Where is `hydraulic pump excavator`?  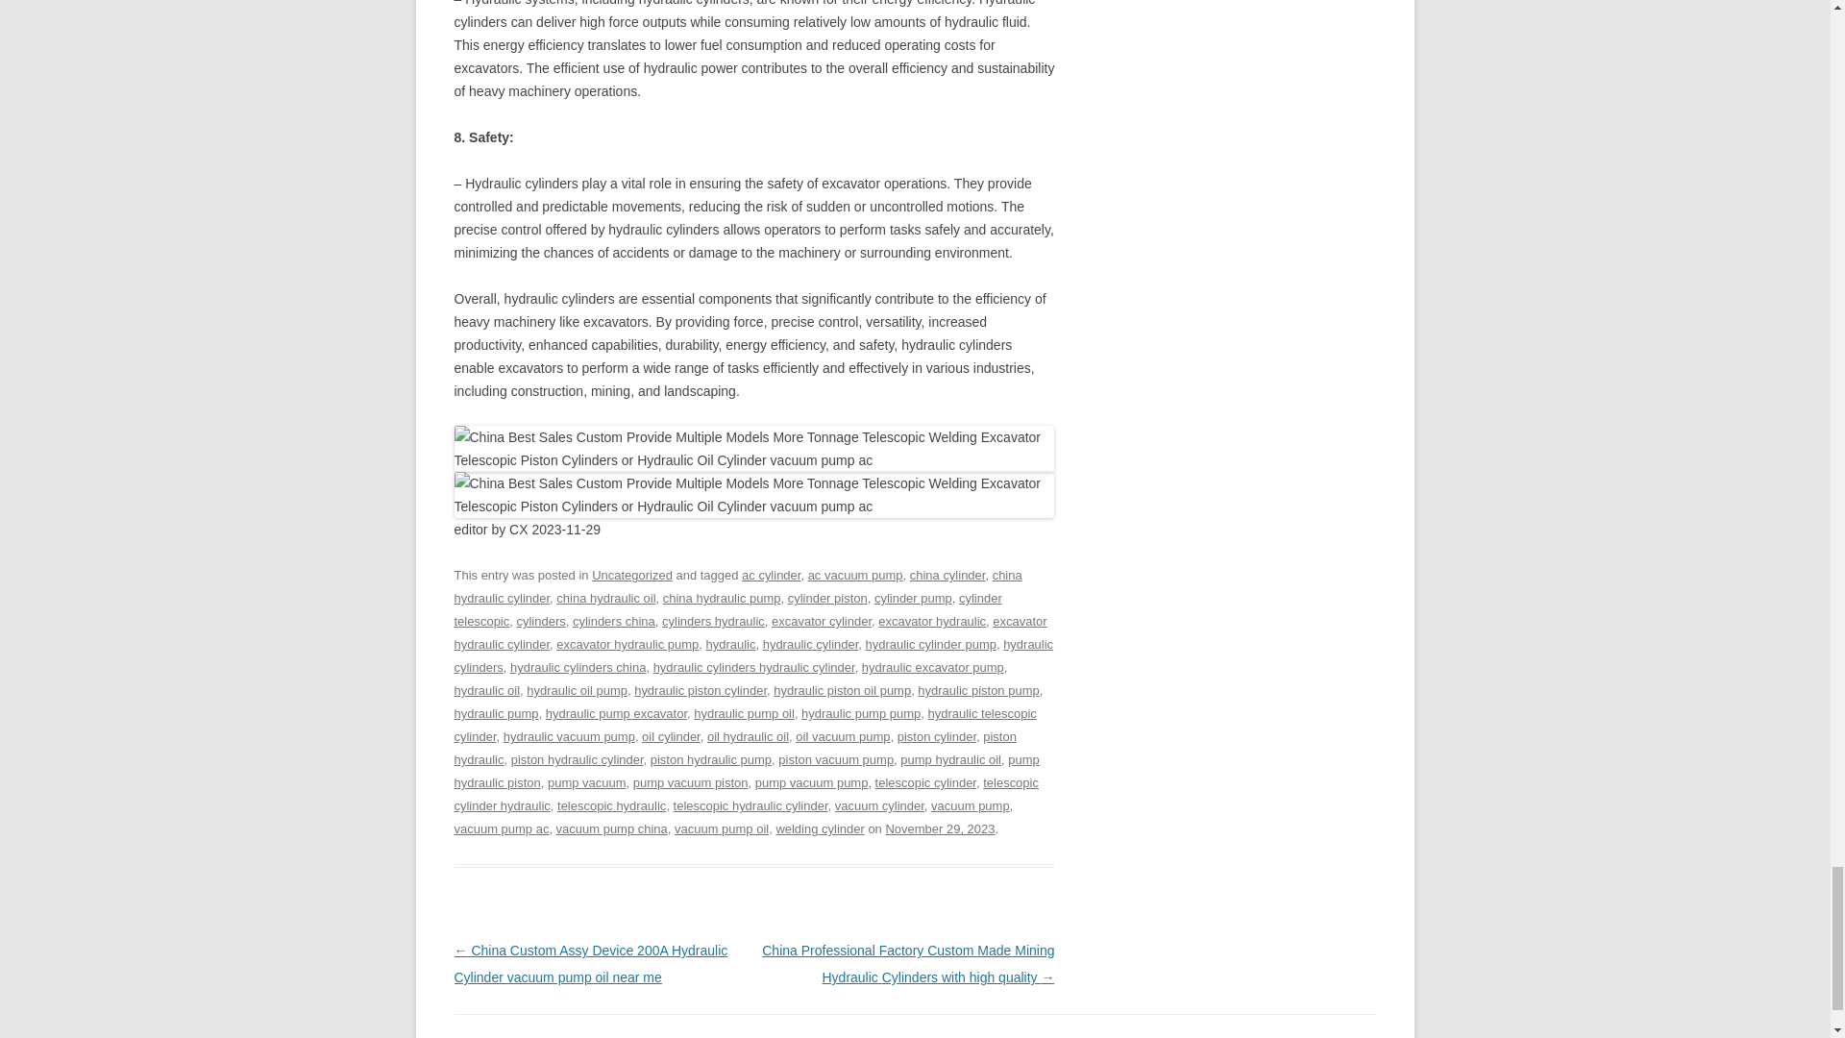 hydraulic pump excavator is located at coordinates (616, 713).